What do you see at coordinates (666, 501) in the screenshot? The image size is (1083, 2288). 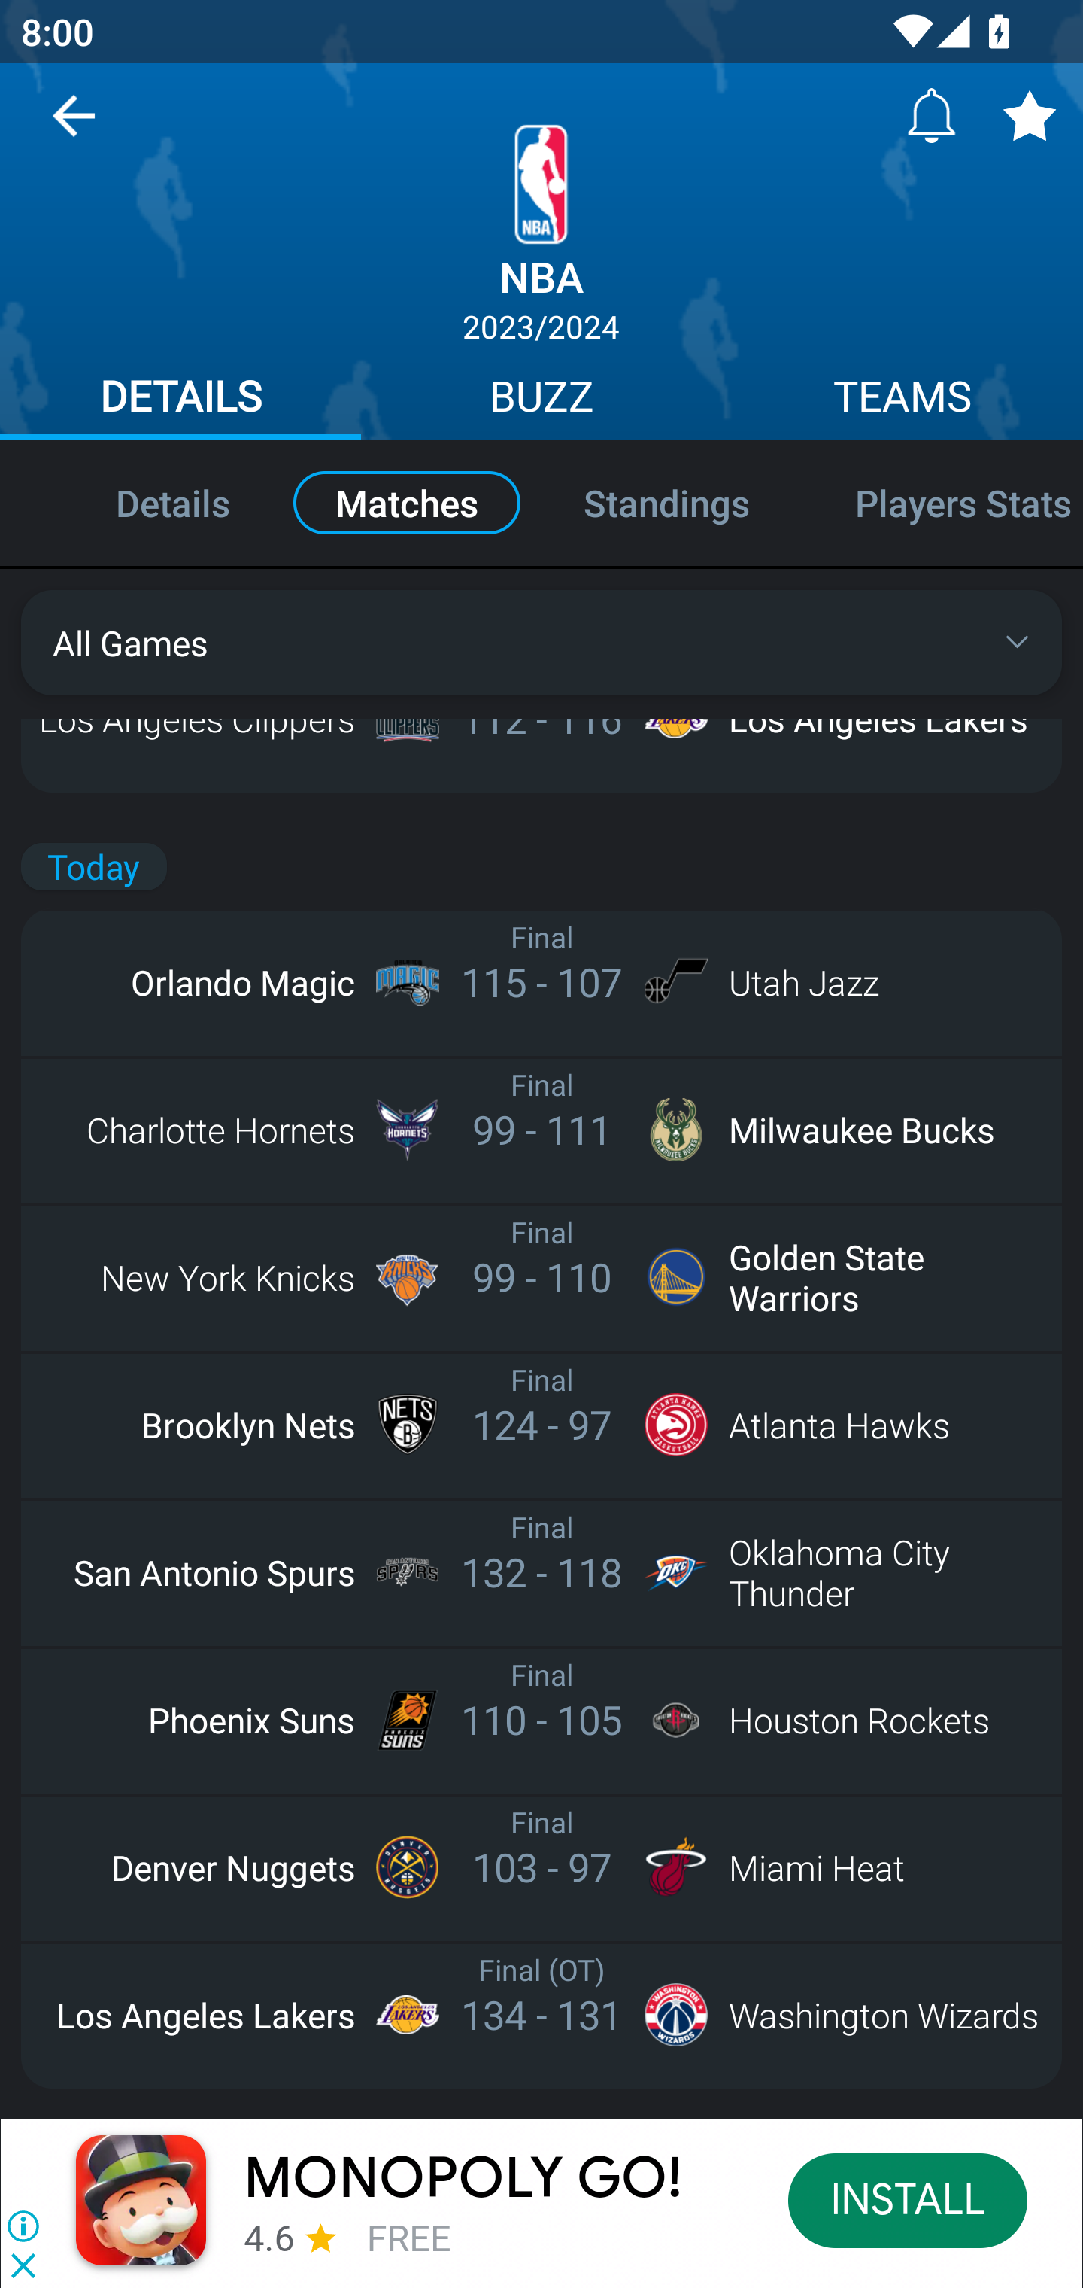 I see `Standings` at bounding box center [666, 501].